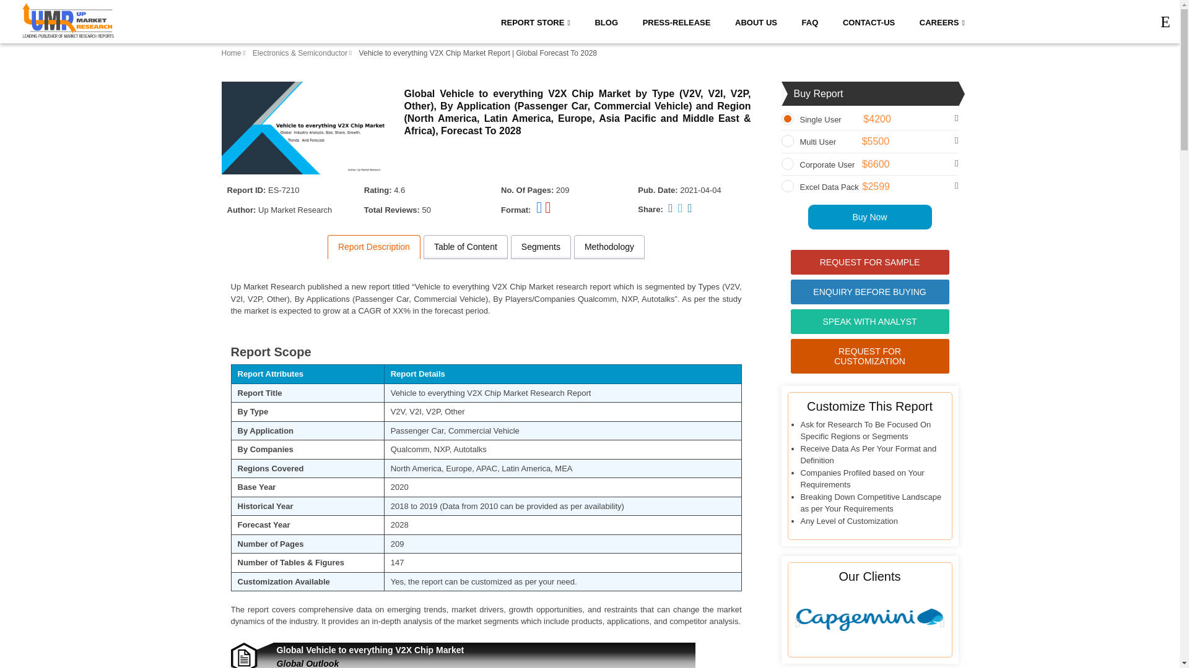  Describe the element at coordinates (869, 619) in the screenshot. I see `Capgemini` at that location.